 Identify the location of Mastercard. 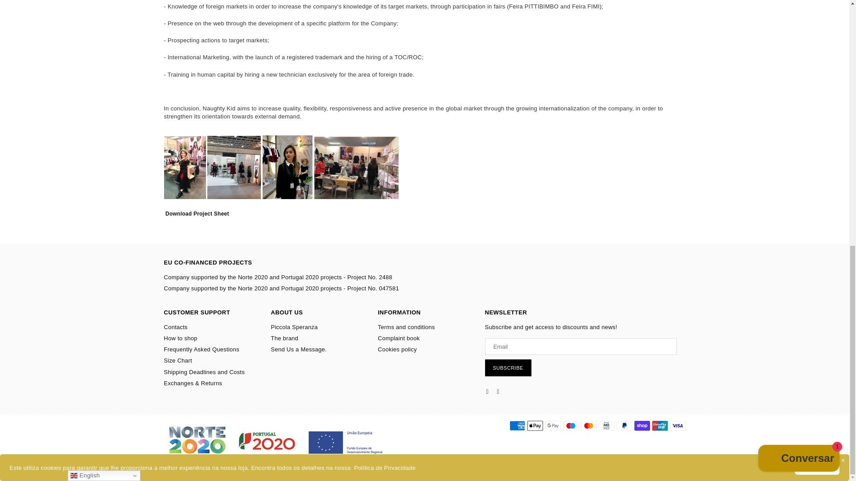
(588, 425).